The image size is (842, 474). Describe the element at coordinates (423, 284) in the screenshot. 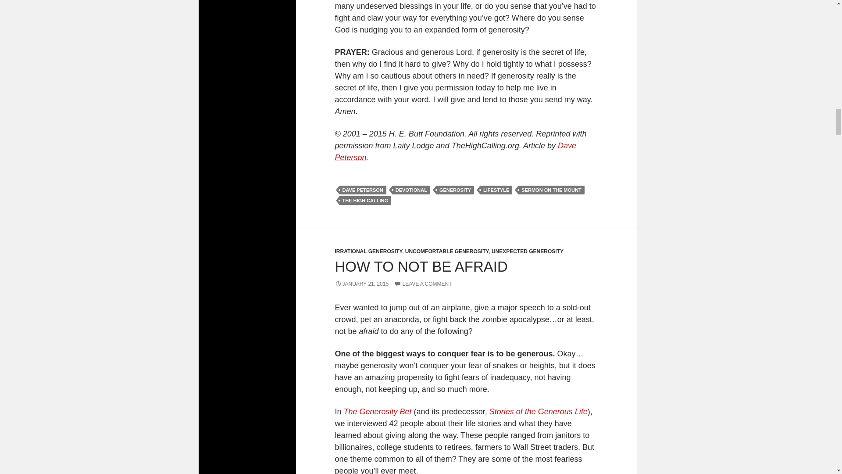

I see `Comment on How to Not Be Afraid` at that location.